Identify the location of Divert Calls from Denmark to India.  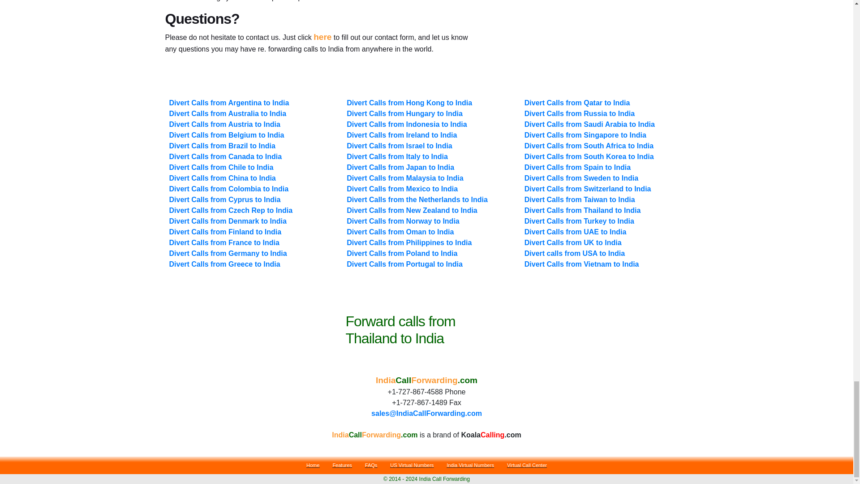
(228, 221).